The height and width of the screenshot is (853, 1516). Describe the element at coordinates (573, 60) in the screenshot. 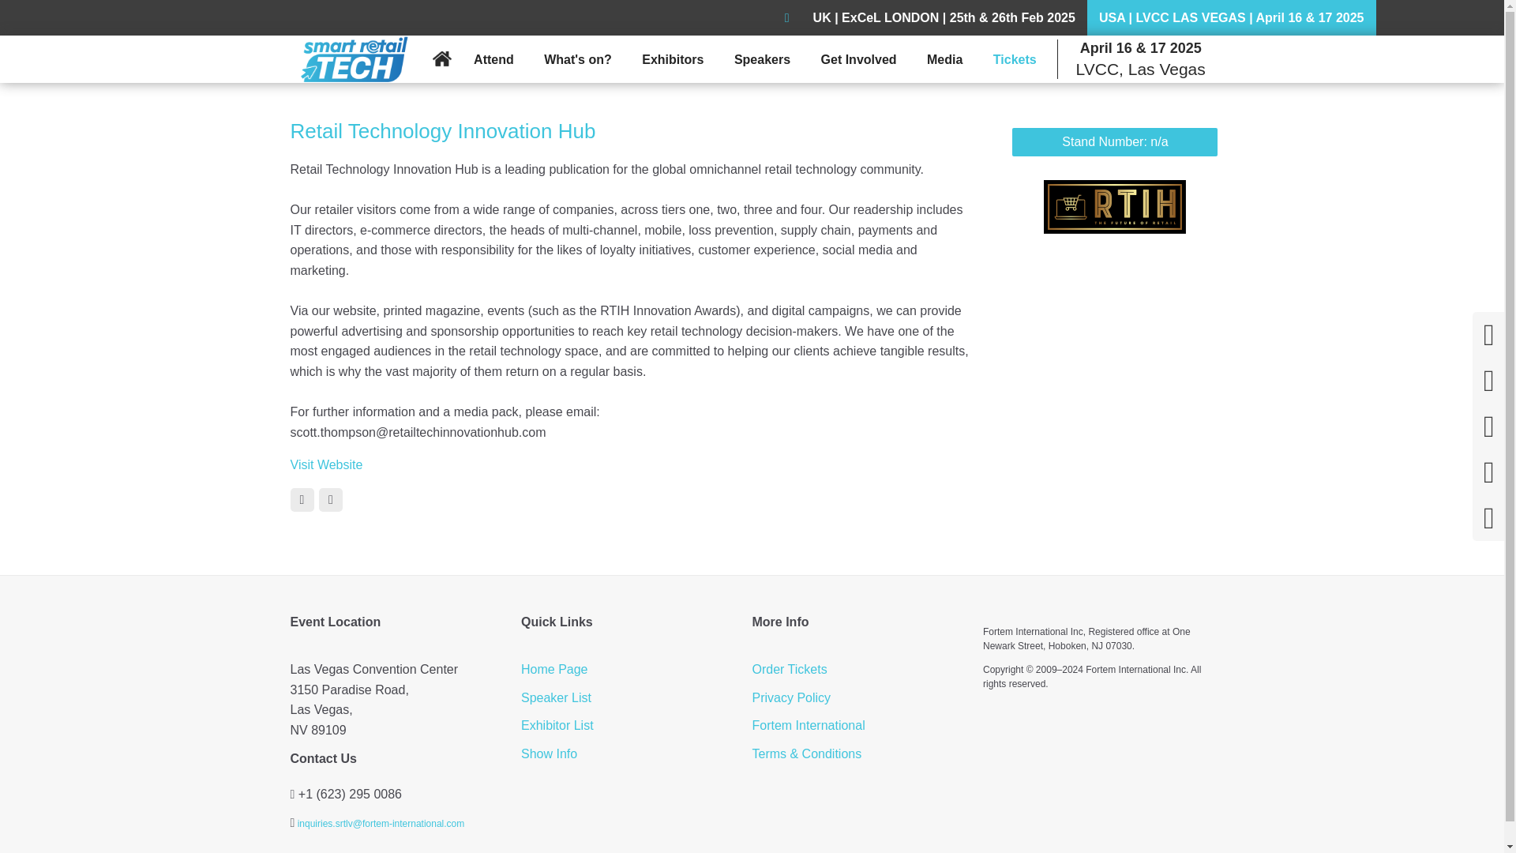

I see `What's on?` at that location.